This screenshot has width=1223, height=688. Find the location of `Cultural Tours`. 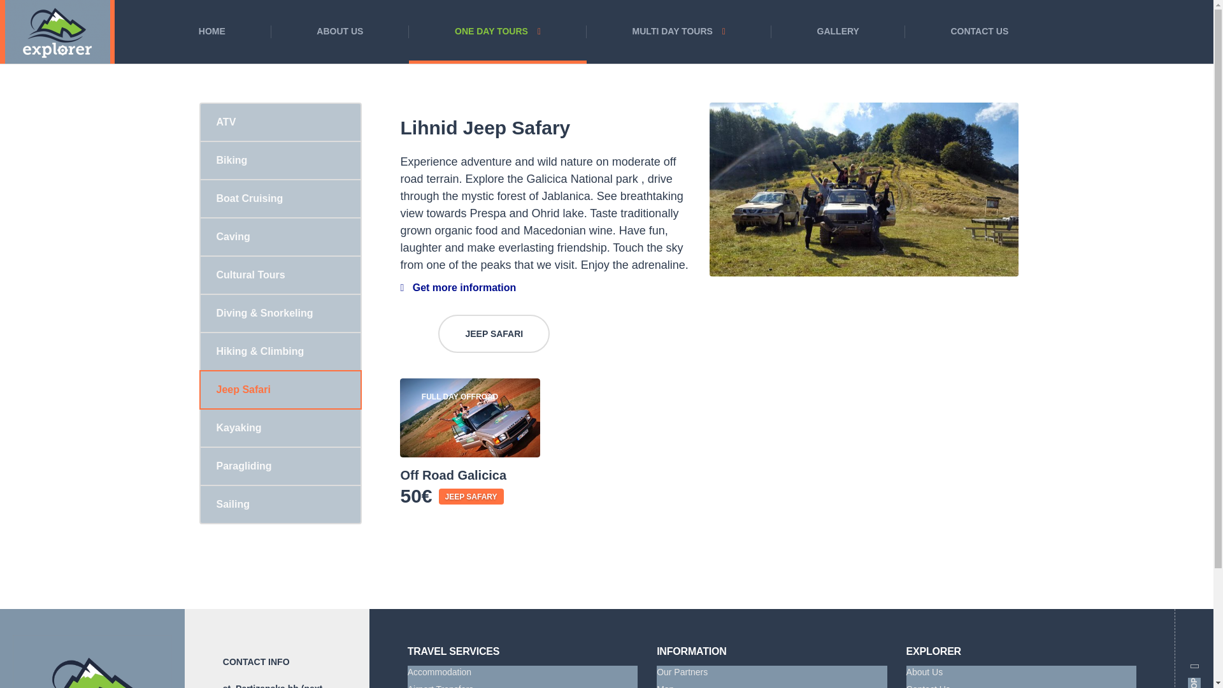

Cultural Tours is located at coordinates (280, 274).